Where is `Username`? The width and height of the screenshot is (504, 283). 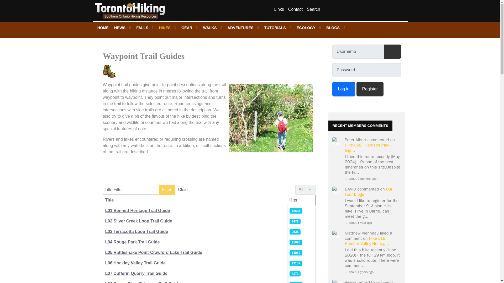
Username is located at coordinates (393, 51).